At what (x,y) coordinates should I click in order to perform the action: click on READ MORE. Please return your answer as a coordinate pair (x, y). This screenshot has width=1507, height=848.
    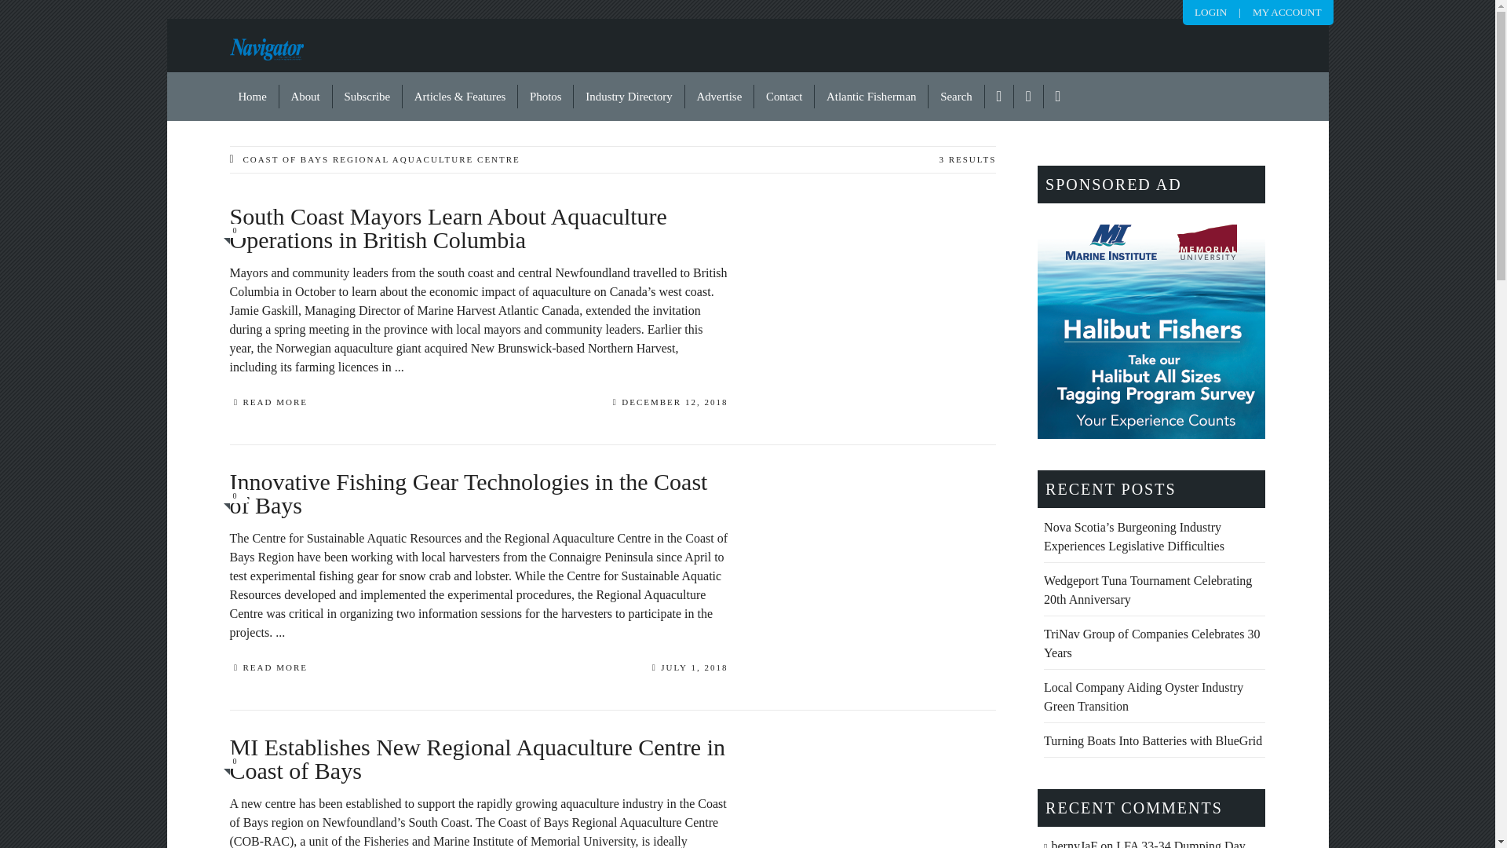
    Looking at the image, I should click on (268, 670).